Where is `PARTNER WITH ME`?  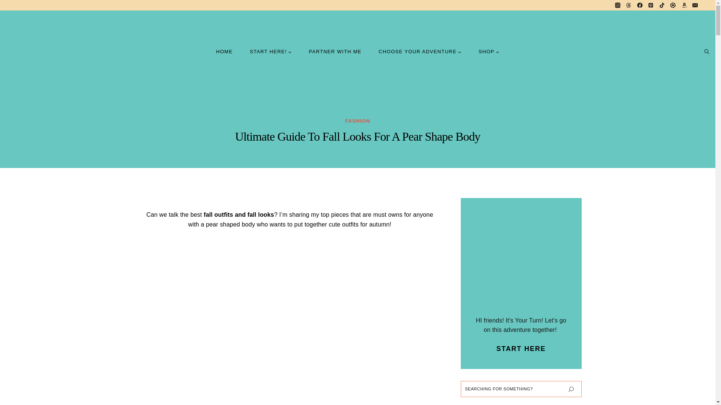 PARTNER WITH ME is located at coordinates (335, 51).